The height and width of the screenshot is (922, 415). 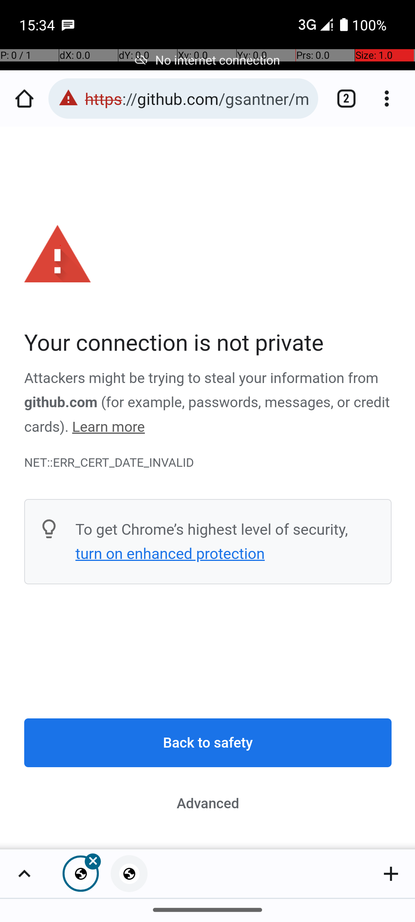 I want to click on Learn more, so click(x=108, y=427).